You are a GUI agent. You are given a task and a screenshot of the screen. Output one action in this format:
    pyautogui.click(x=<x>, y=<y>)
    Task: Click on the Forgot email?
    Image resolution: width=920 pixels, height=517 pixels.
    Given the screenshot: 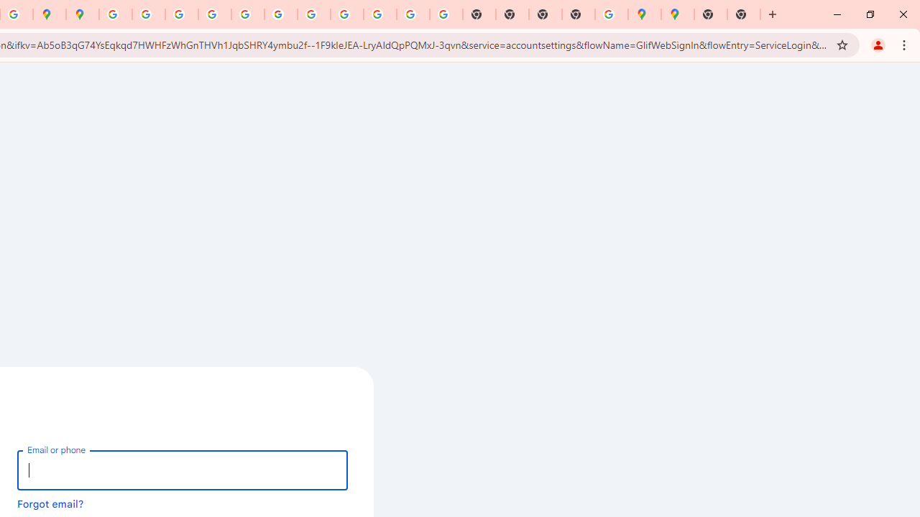 What is the action you would take?
    pyautogui.click(x=50, y=503)
    